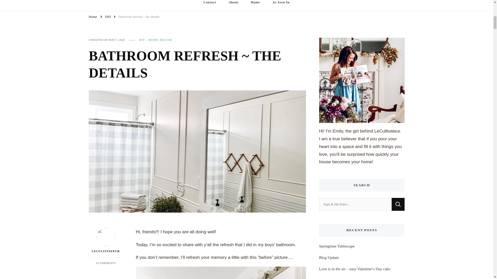  I want to click on About, so click(233, 5).